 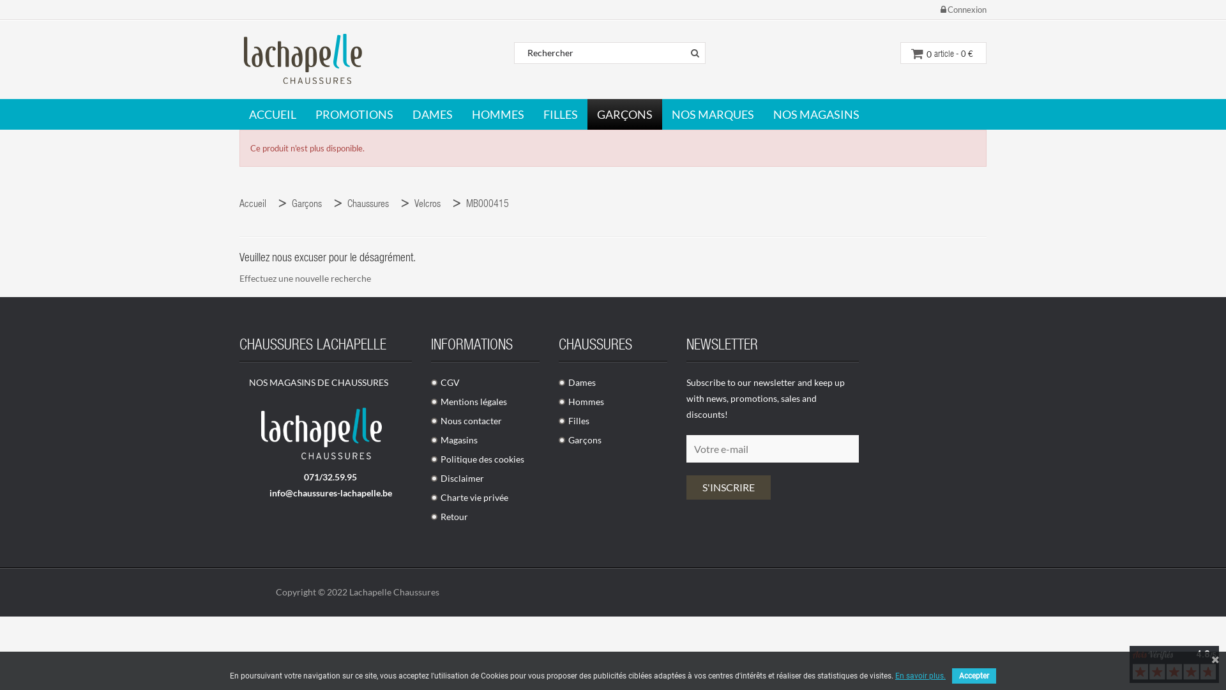 What do you see at coordinates (457, 478) in the screenshot?
I see `Disclaimer` at bounding box center [457, 478].